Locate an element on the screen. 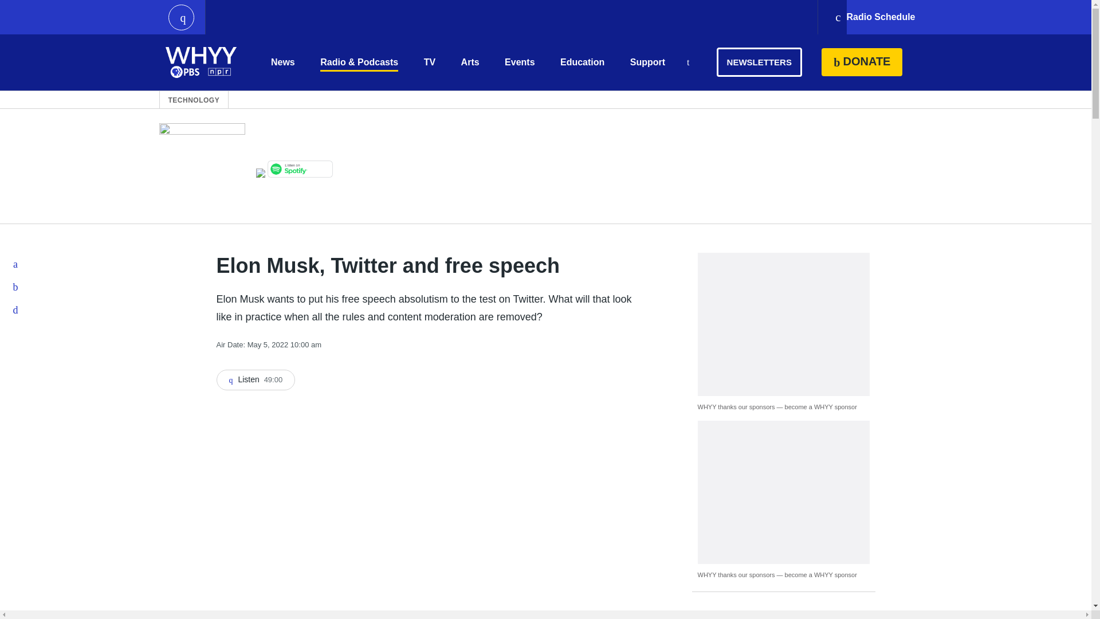 The height and width of the screenshot is (619, 1100). Email is located at coordinates (16, 309).